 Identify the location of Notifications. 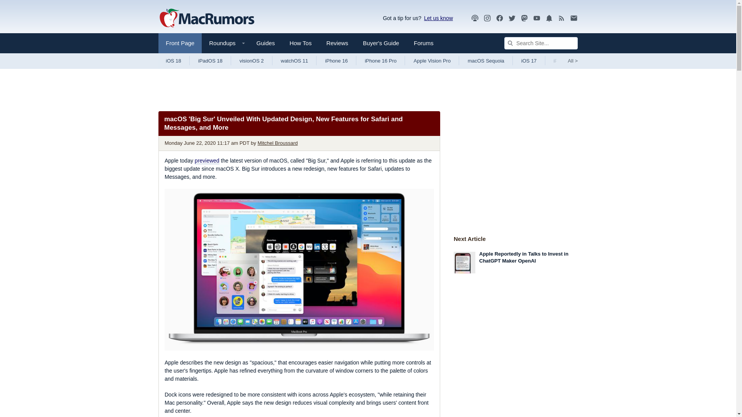
(549, 18).